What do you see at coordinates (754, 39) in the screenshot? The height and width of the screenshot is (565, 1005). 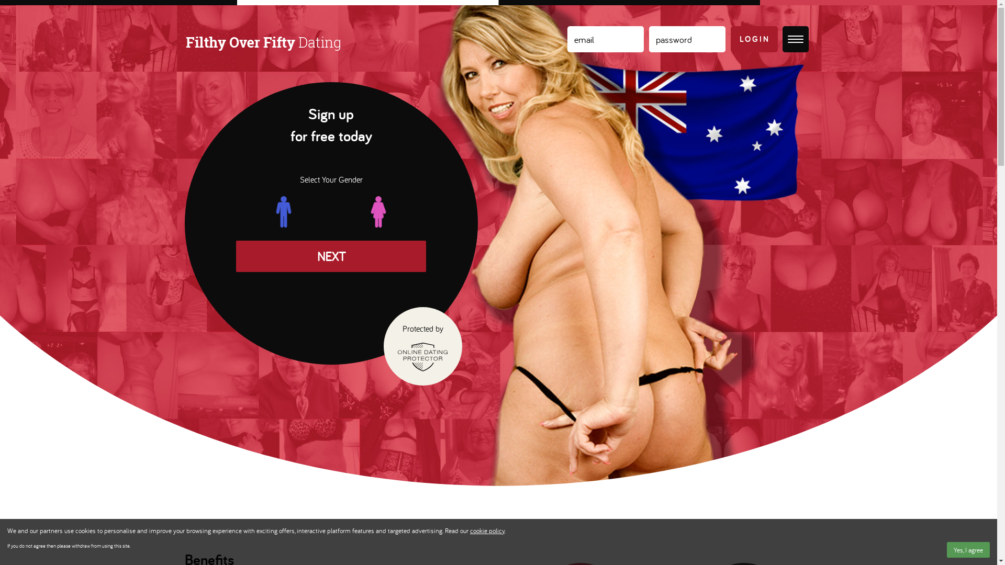 I see `LOGIN` at bounding box center [754, 39].